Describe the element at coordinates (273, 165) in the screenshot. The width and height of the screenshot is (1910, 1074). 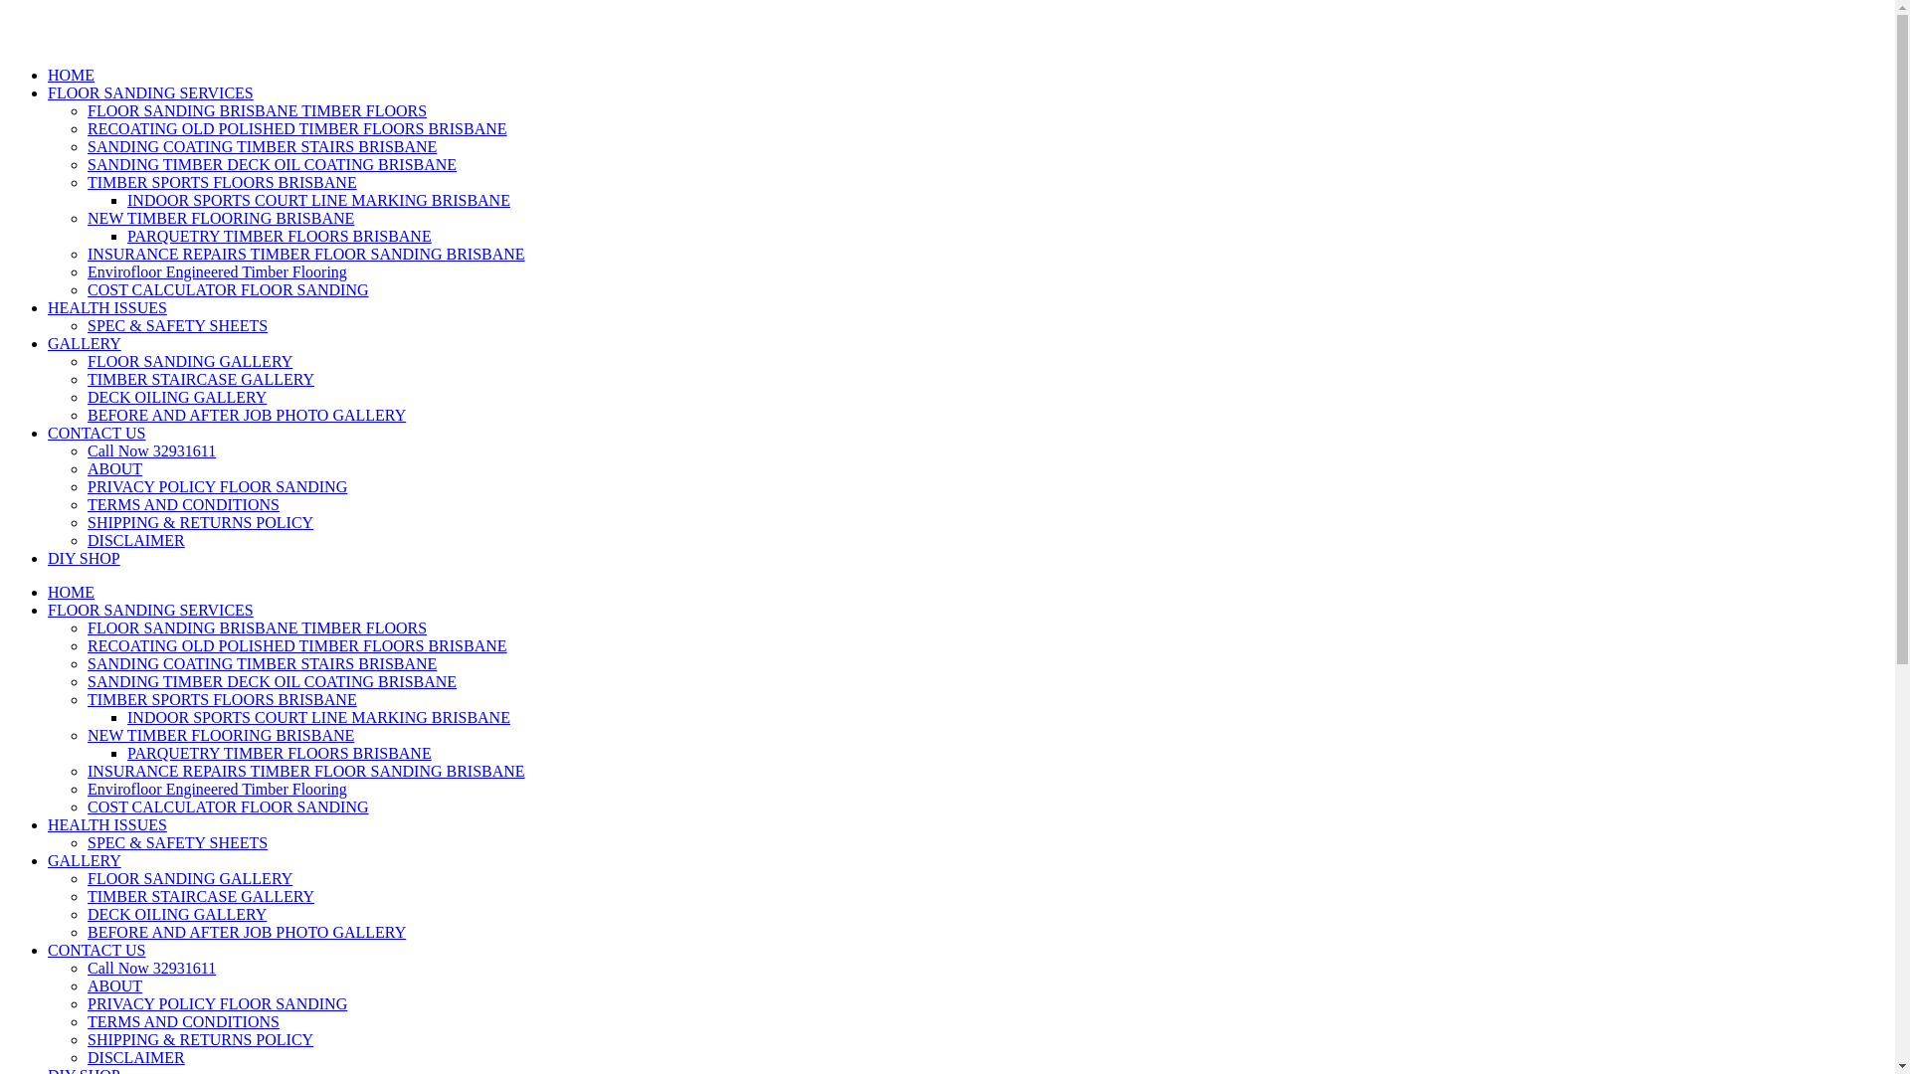
I see `SANDING TIMBER DECK OIL COATING BRISBANE` at that location.